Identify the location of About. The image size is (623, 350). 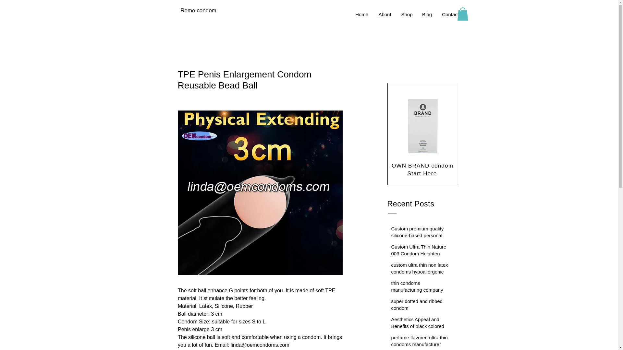
(385, 15).